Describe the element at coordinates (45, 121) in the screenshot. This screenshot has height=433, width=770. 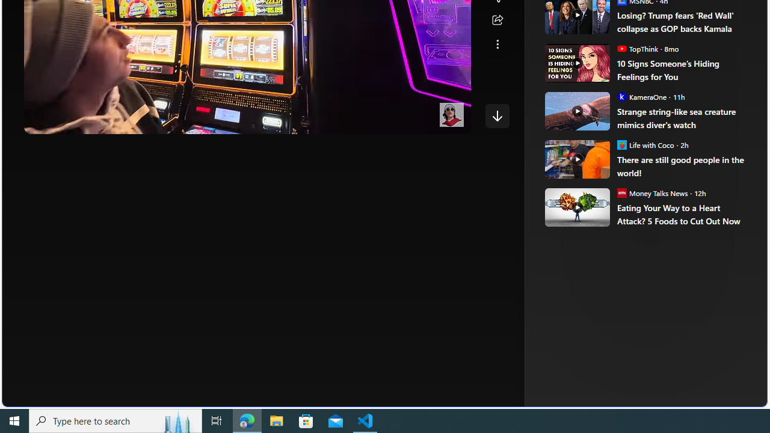
I see `Pause (k)` at that location.